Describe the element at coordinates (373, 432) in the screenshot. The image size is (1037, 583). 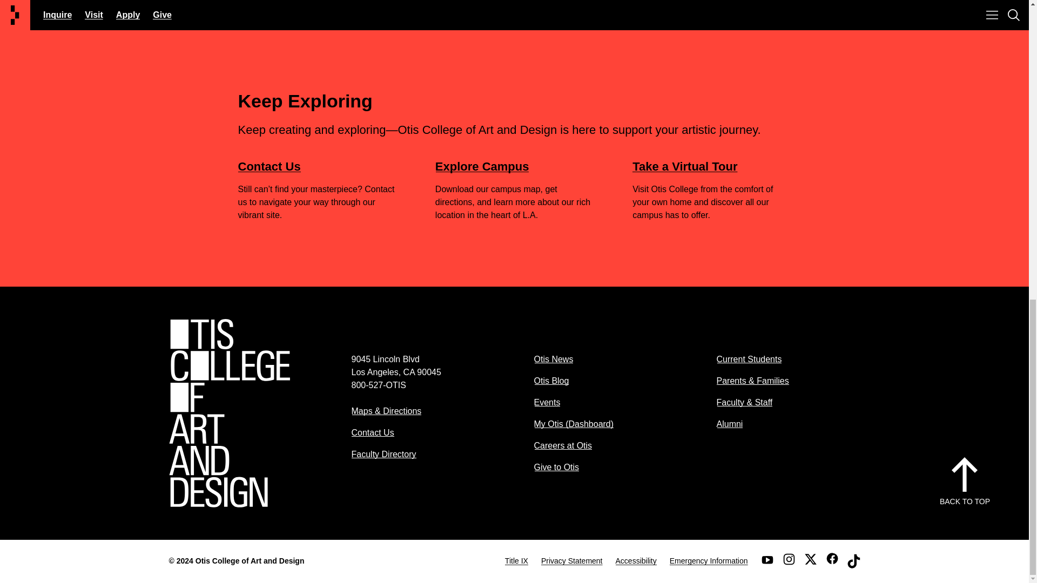
I see `Contact Us` at that location.